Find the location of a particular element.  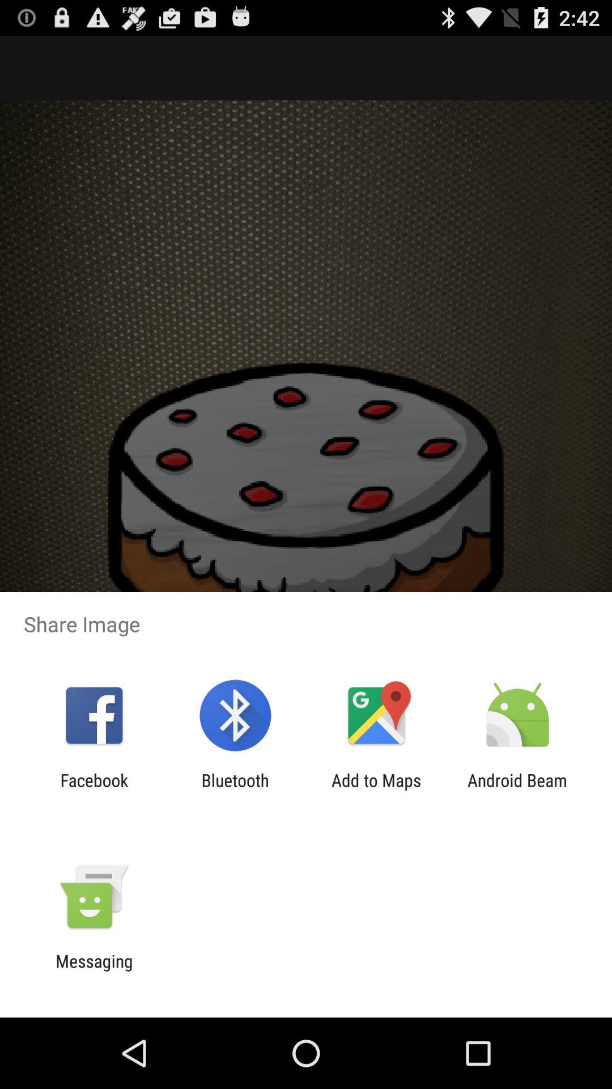

open add to maps is located at coordinates (376, 790).